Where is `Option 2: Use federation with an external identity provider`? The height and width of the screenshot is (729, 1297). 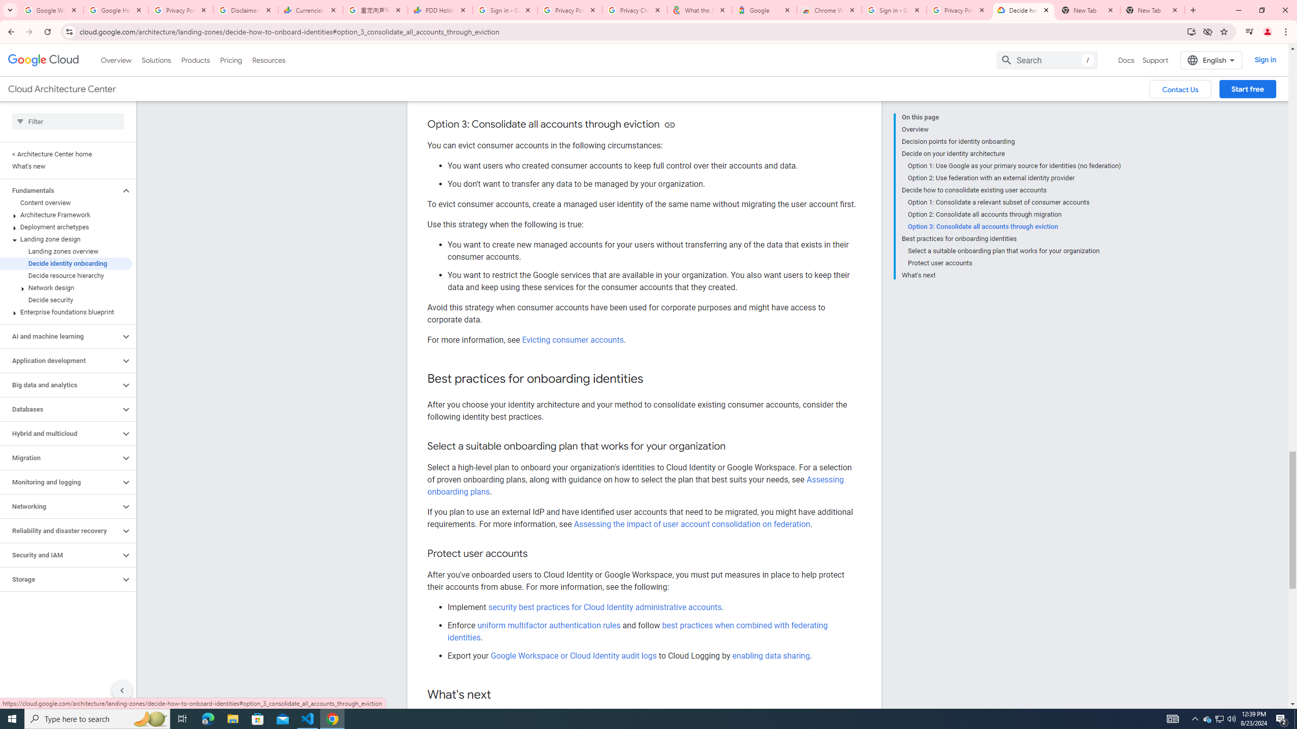 Option 2: Use federation with an external identity provider is located at coordinates (1014, 178).